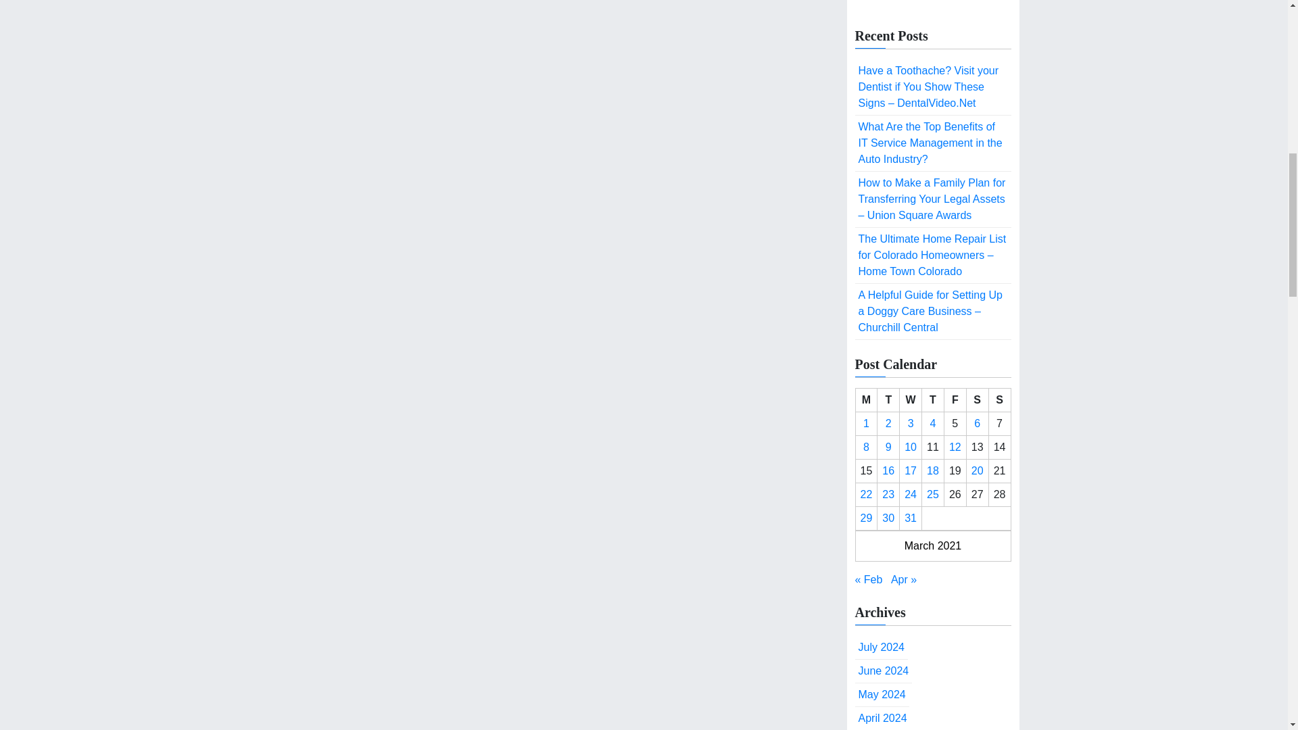 This screenshot has height=730, width=1298. Describe the element at coordinates (976, 399) in the screenshot. I see `Saturday` at that location.